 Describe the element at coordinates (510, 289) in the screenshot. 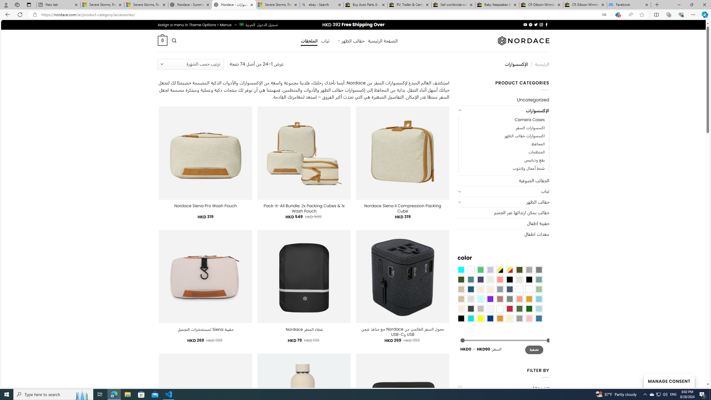

I see `Hale Navy` at that location.